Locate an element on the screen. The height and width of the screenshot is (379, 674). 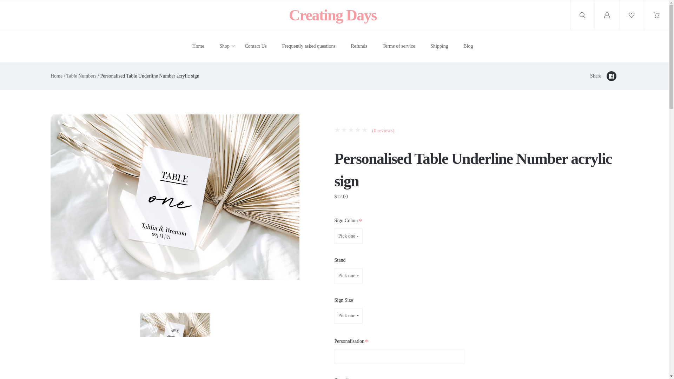
Log in is located at coordinates (607, 15).